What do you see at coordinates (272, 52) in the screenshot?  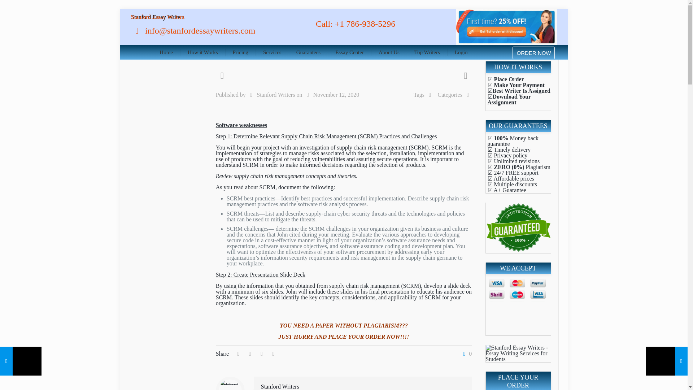 I see `Services` at bounding box center [272, 52].